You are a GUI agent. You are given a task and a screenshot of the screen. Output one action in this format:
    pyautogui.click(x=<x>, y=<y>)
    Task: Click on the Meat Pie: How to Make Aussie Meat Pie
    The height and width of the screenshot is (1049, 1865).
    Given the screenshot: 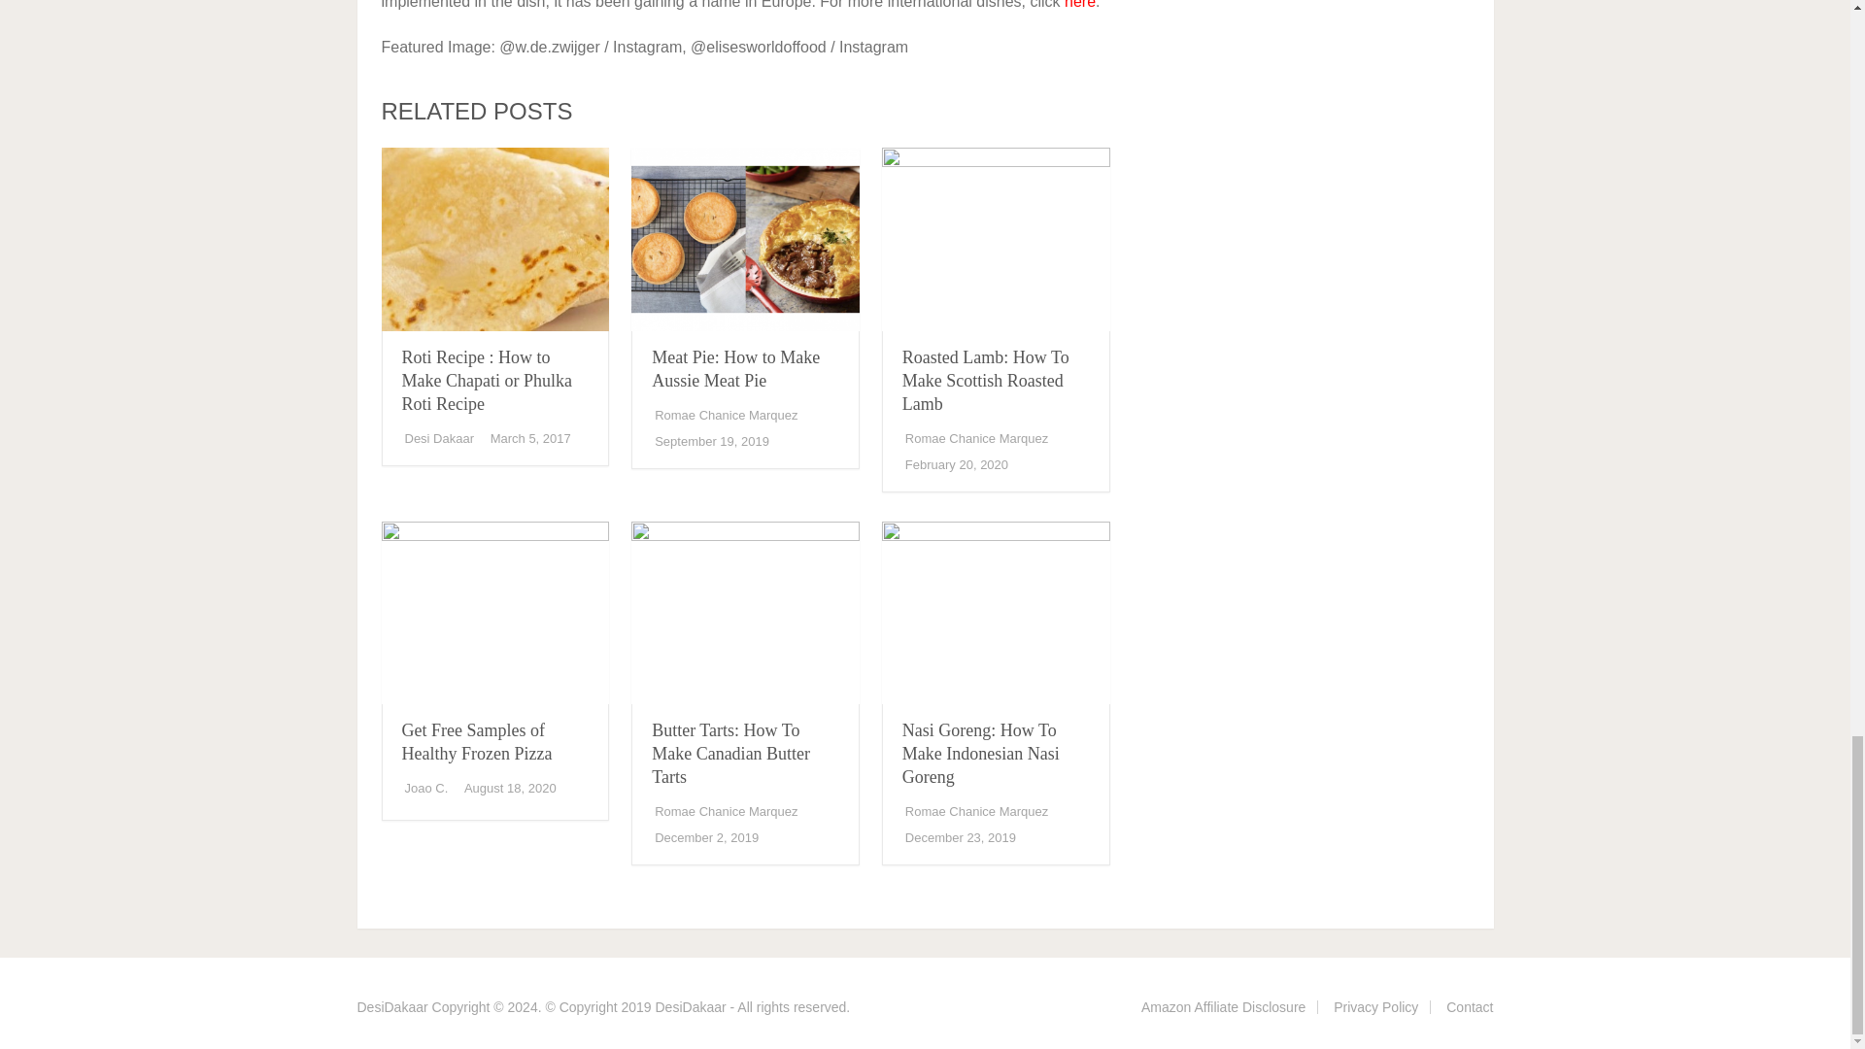 What is the action you would take?
    pyautogui.click(x=735, y=368)
    